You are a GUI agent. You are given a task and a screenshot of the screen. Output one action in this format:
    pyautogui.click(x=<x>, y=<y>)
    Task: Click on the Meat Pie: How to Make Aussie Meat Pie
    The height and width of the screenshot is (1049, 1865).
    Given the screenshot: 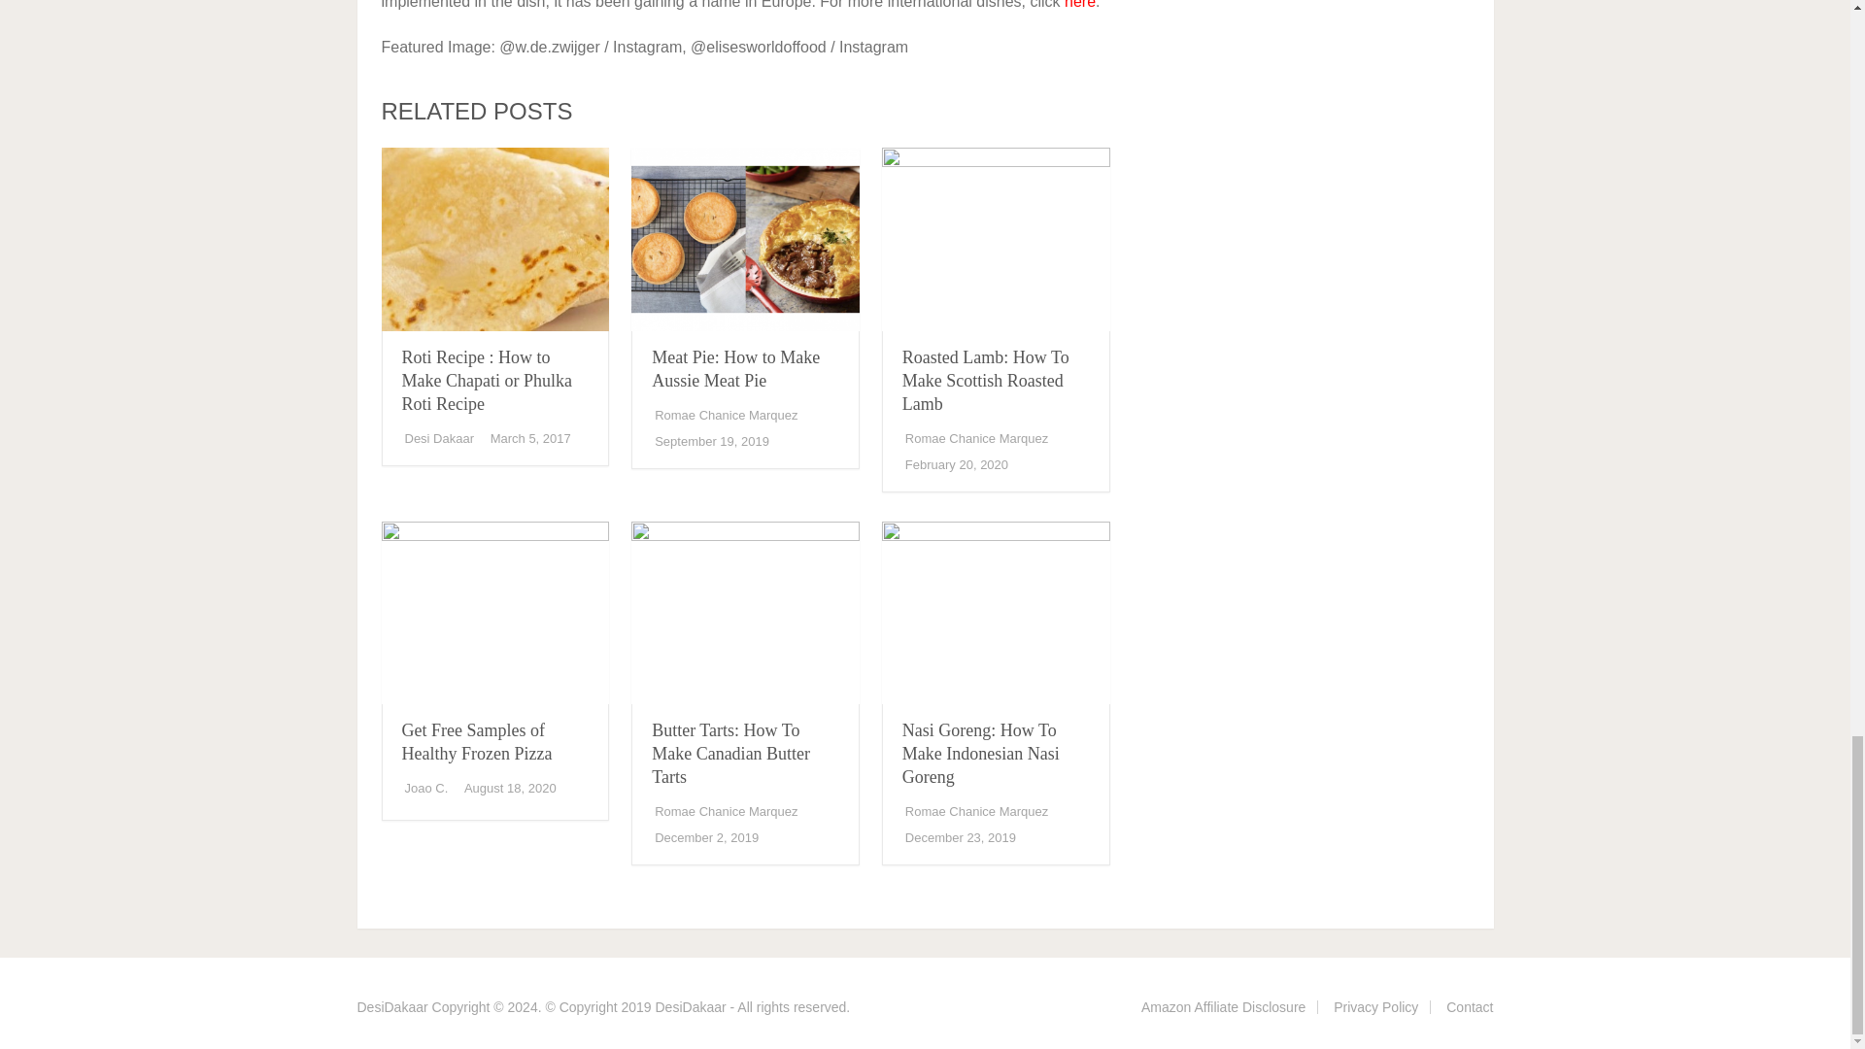 What is the action you would take?
    pyautogui.click(x=735, y=368)
    